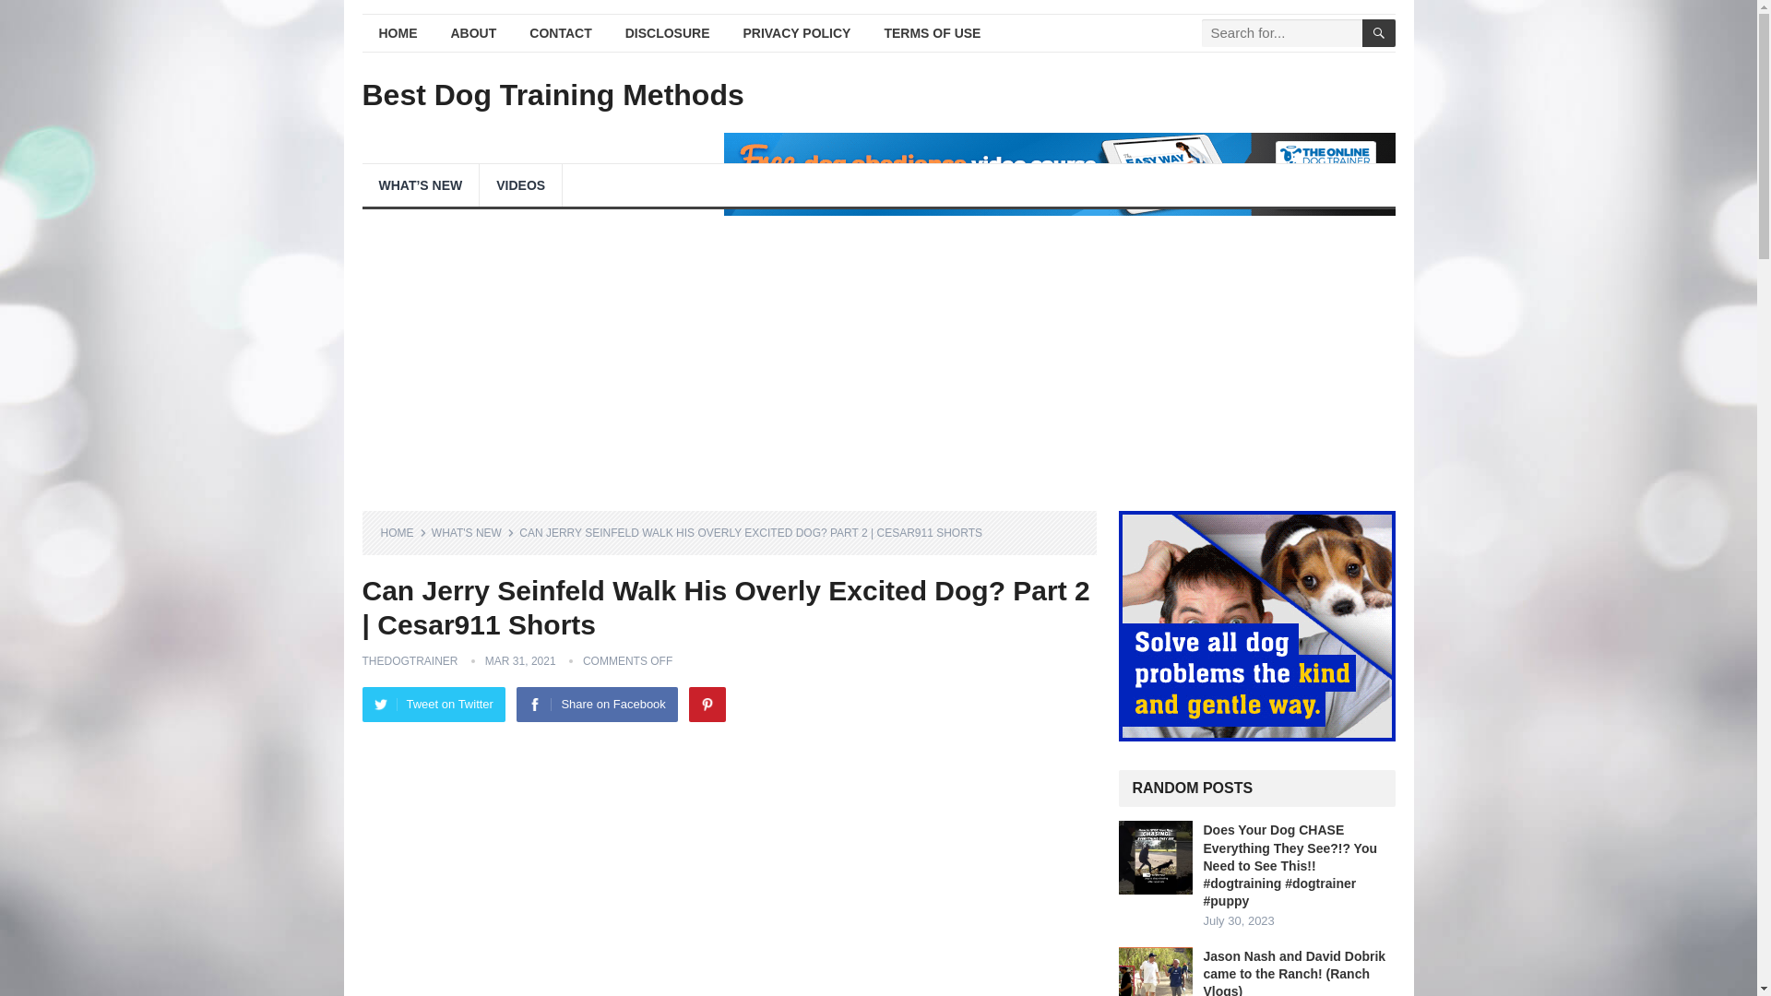  Describe the element at coordinates (433, 705) in the screenshot. I see `Tweet on Twitter` at that location.